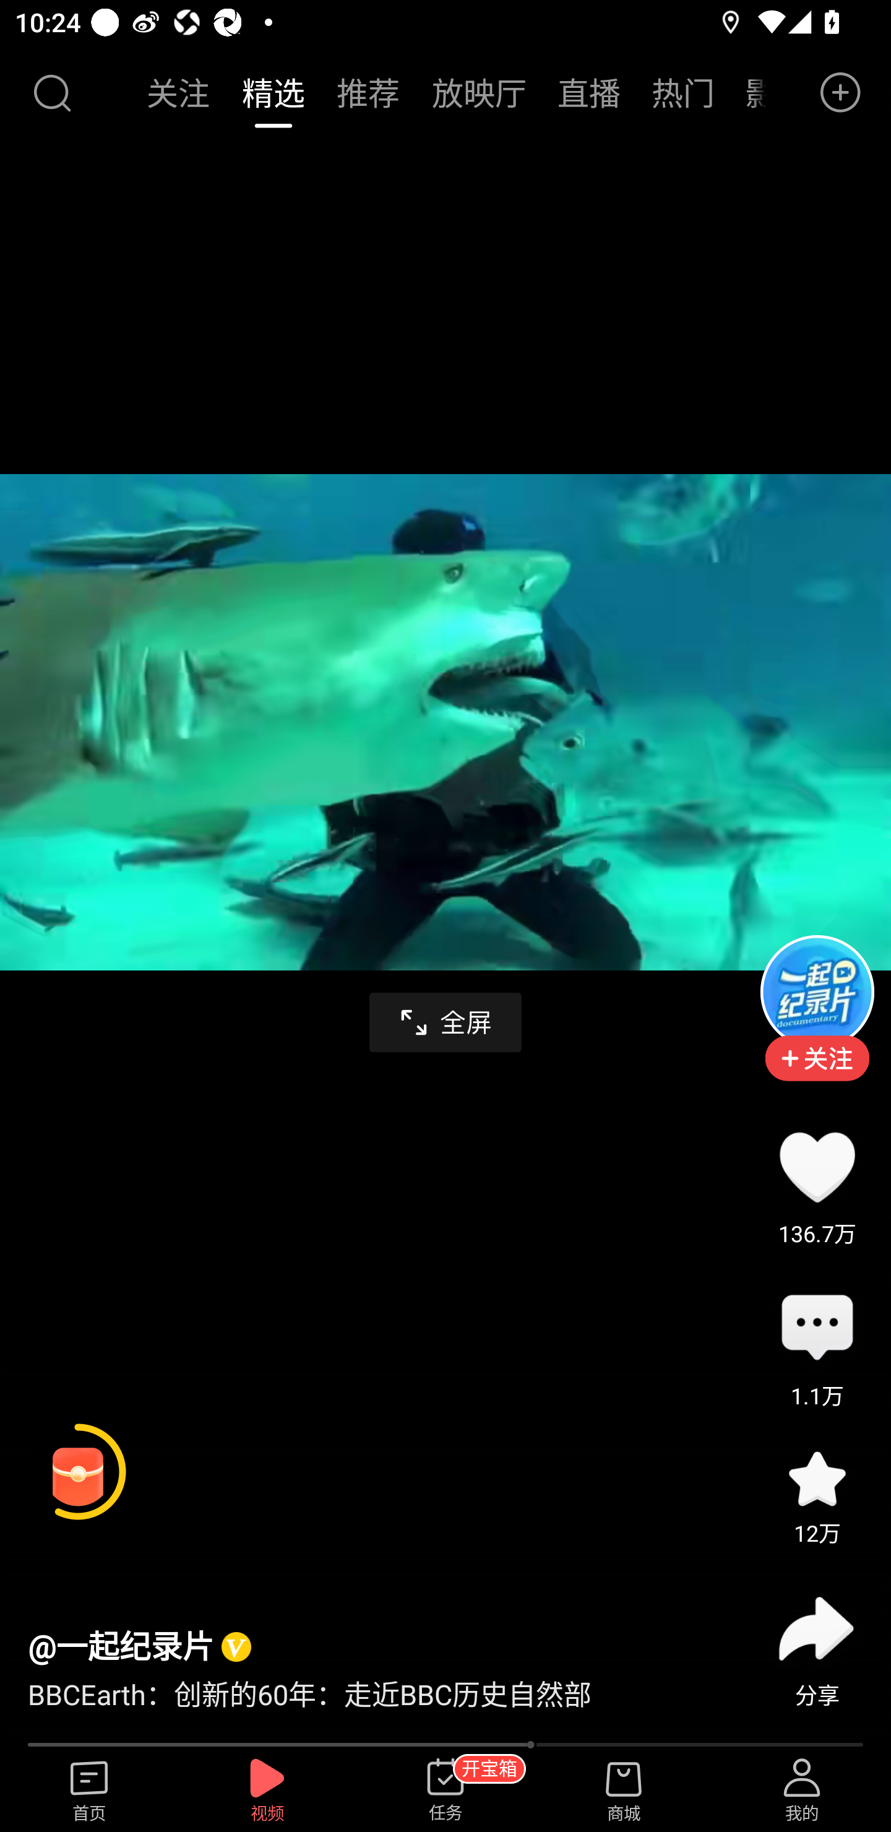 Image resolution: width=891 pixels, height=1832 pixels. What do you see at coordinates (445, 1791) in the screenshot?
I see `任务 开宝箱` at bounding box center [445, 1791].